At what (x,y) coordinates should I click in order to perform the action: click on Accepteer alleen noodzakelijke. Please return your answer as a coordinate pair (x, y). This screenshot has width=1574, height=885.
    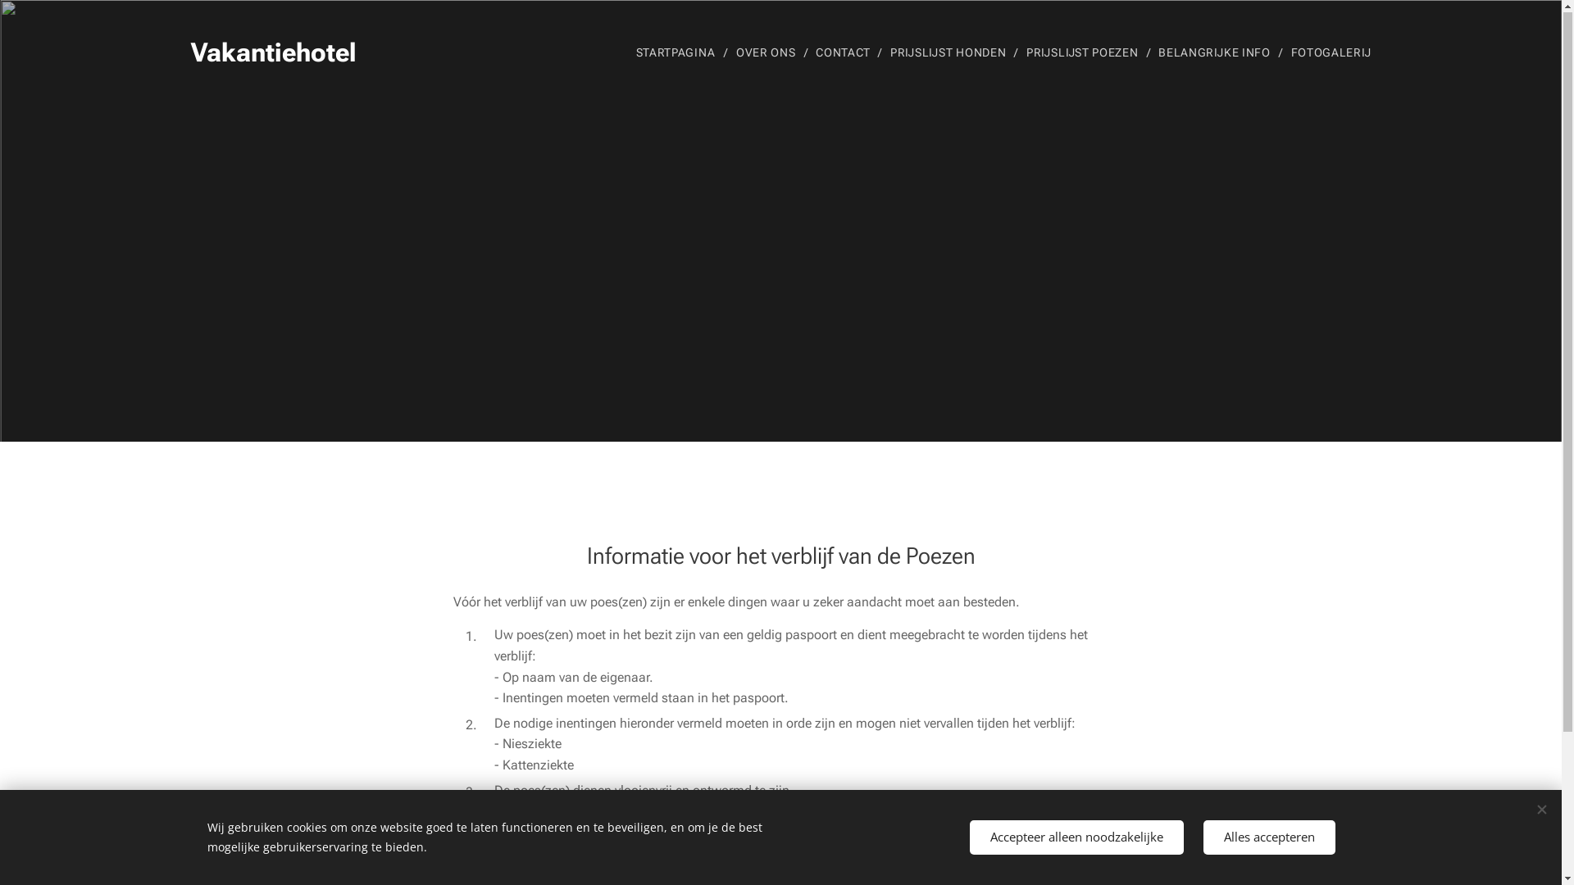
    Looking at the image, I should click on (1076, 837).